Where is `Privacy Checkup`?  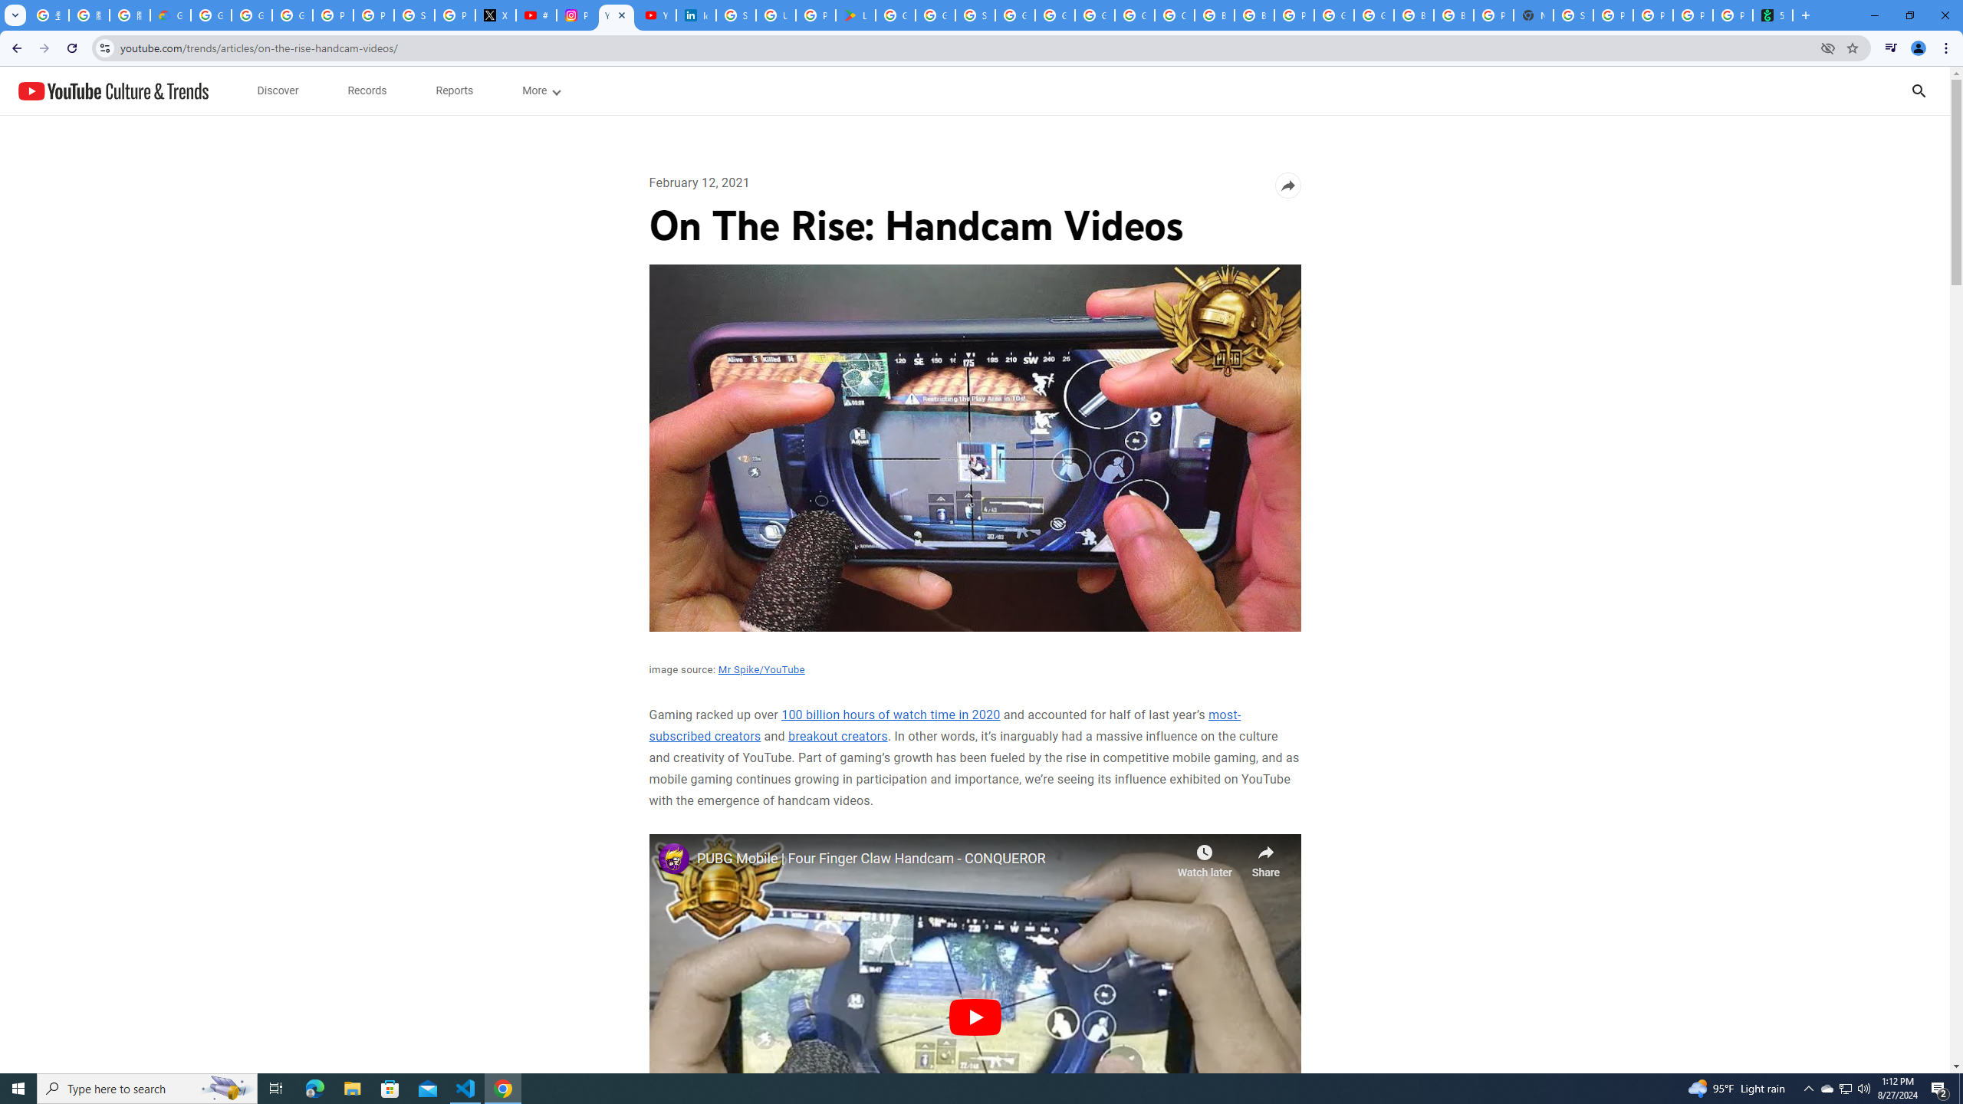 Privacy Checkup is located at coordinates (1693, 15).